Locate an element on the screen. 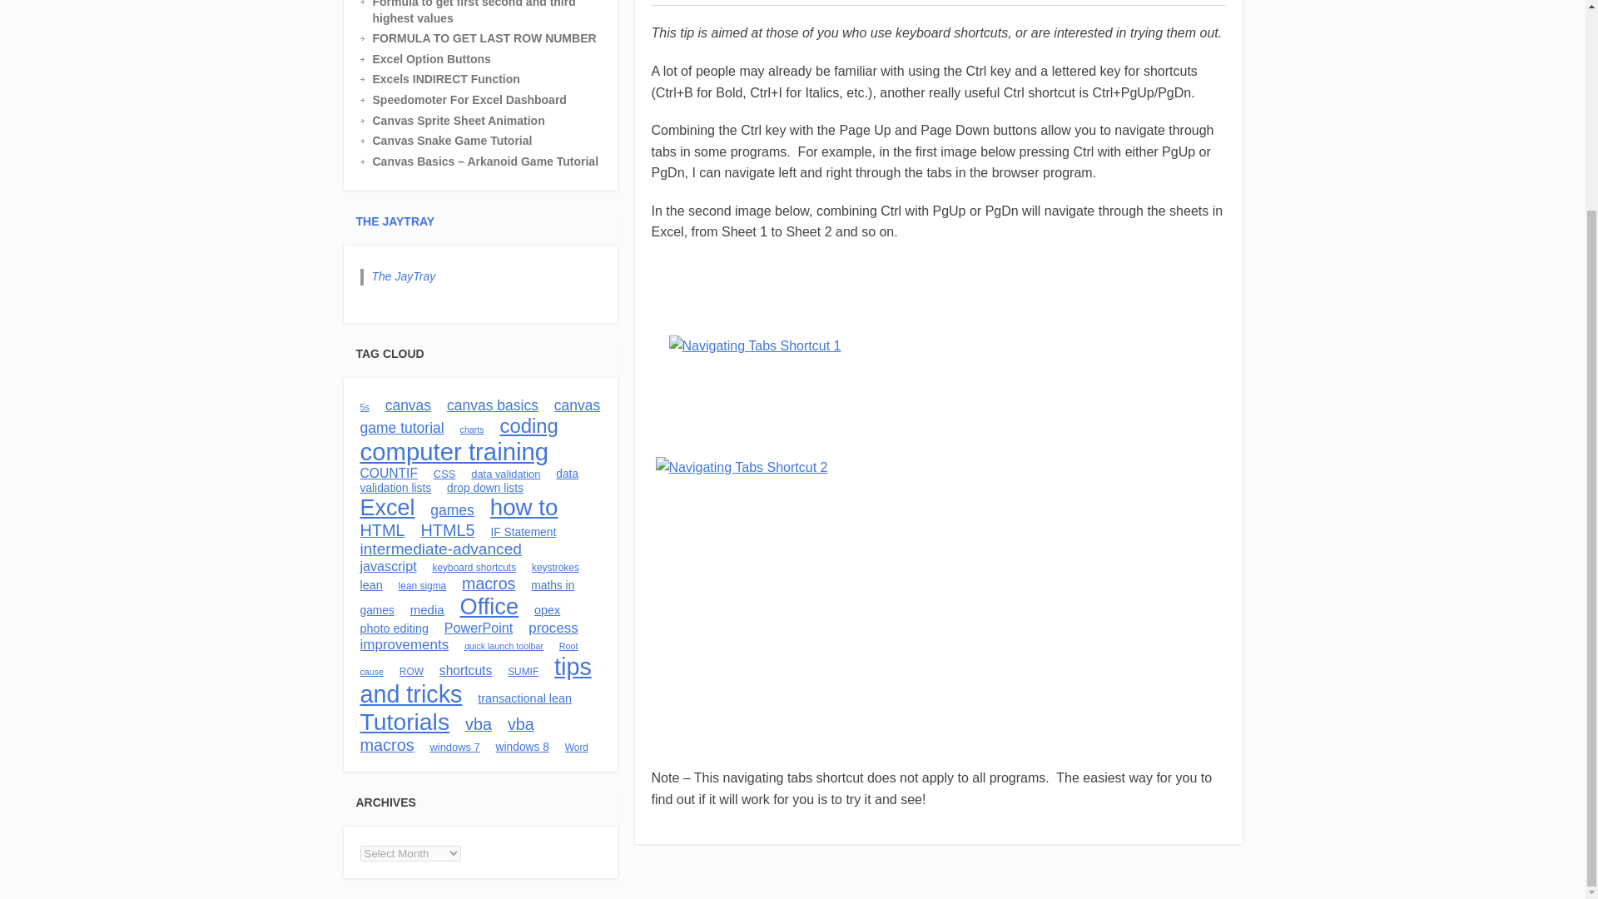 Image resolution: width=1598 pixels, height=899 pixels. Formula to get first second and third highest values is located at coordinates (493, 13).